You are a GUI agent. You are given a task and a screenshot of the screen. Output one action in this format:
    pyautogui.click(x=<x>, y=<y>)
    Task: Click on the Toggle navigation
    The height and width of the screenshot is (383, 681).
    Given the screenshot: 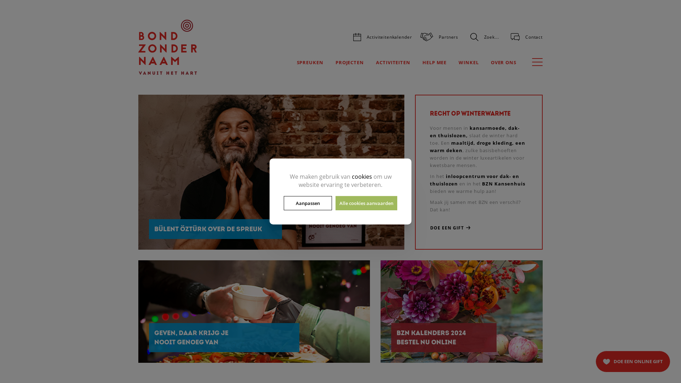 What is the action you would take?
    pyautogui.click(x=537, y=62)
    